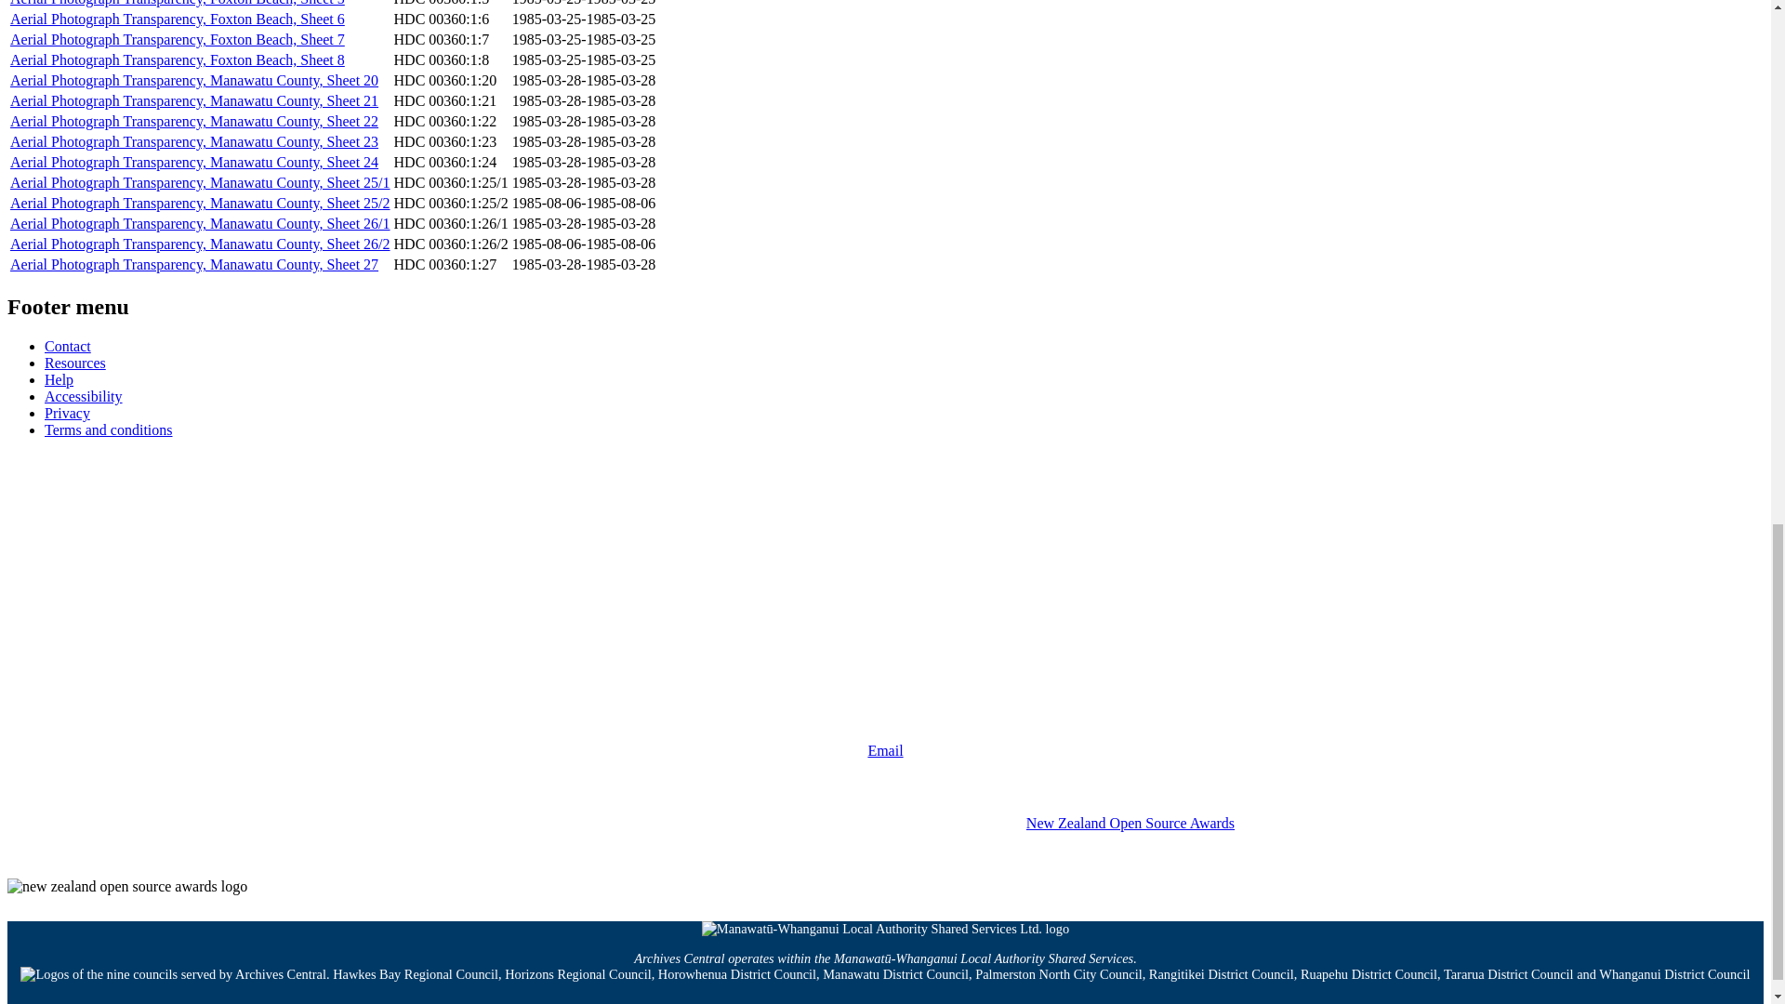  What do you see at coordinates (194, 121) in the screenshot?
I see `Aerial Photograph Transparency, Manawatu County, Sheet 22` at bounding box center [194, 121].